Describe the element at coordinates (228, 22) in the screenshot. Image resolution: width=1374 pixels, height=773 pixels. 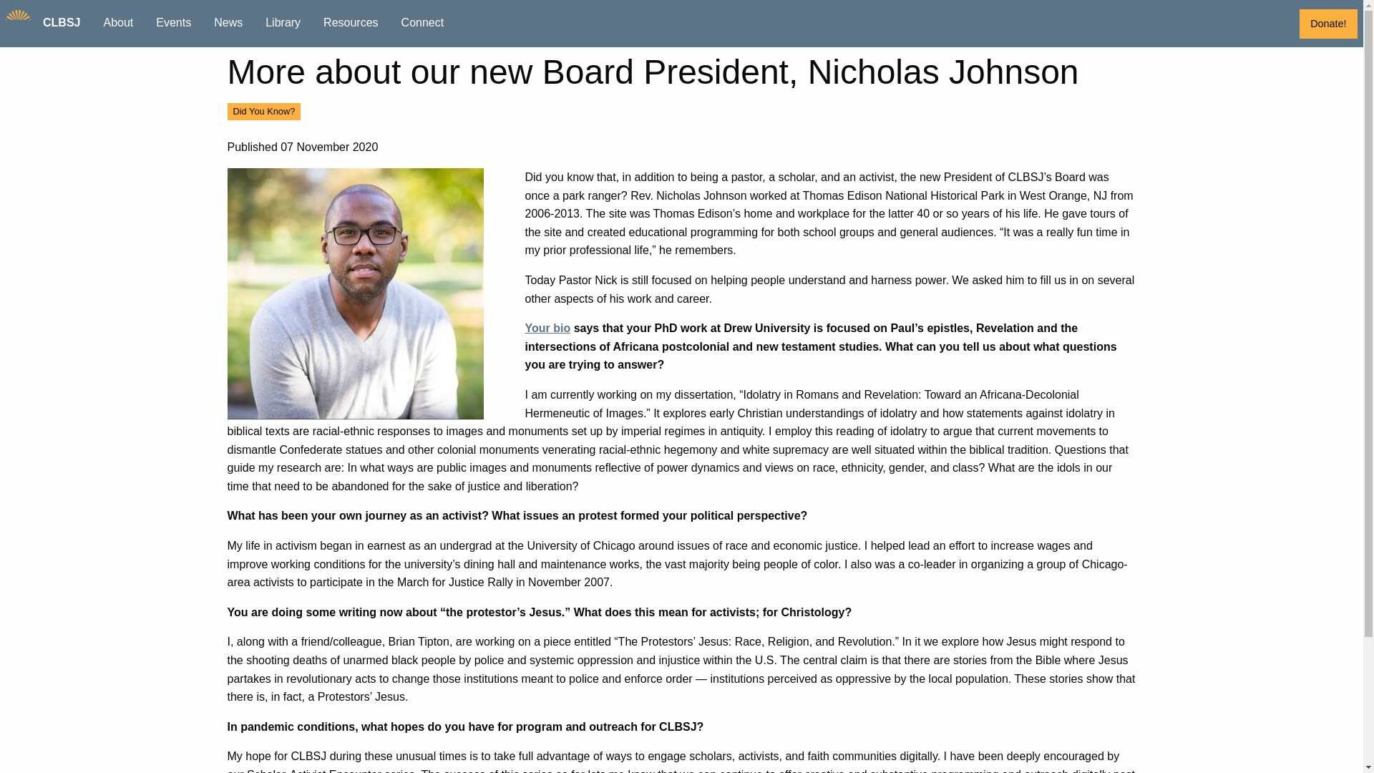
I see `News` at that location.